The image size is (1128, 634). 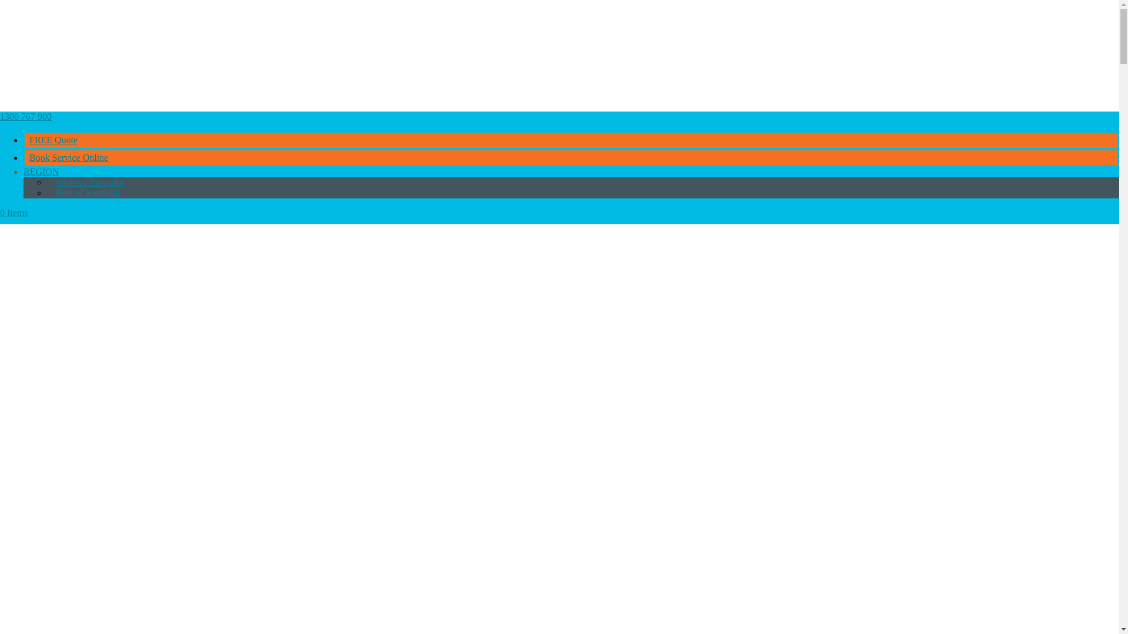 What do you see at coordinates (88, 193) in the screenshot?
I see `Rest of Australia` at bounding box center [88, 193].